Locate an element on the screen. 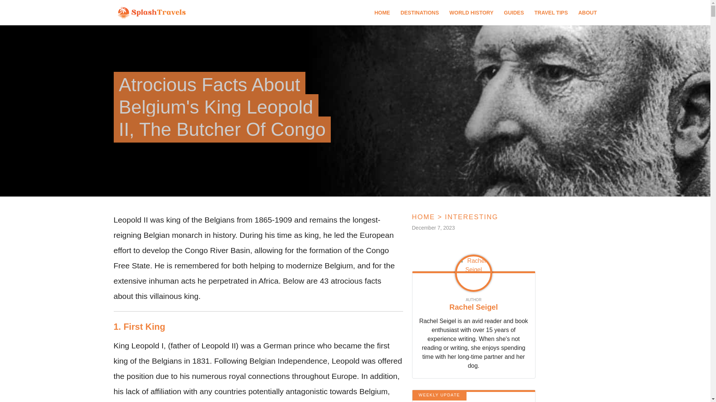 This screenshot has width=716, height=402. GUIDES is located at coordinates (514, 13).